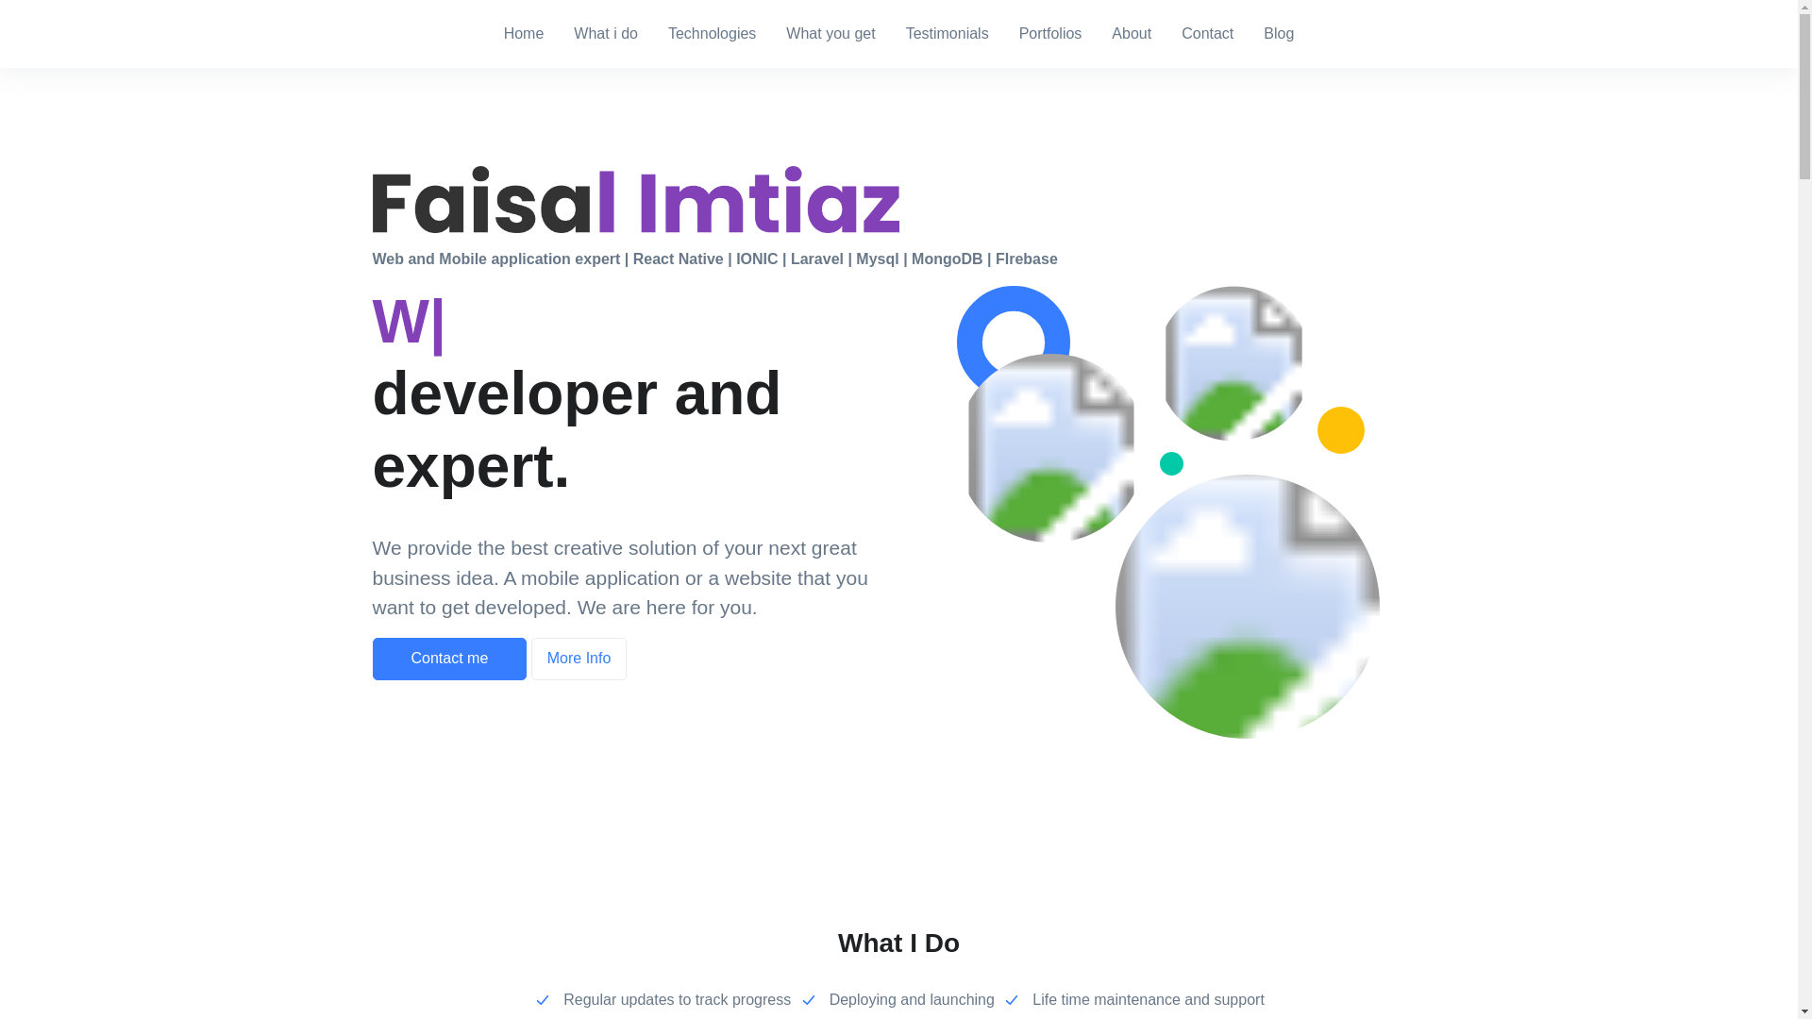 This screenshot has height=1019, width=1812. I want to click on Contact me, so click(449, 660).